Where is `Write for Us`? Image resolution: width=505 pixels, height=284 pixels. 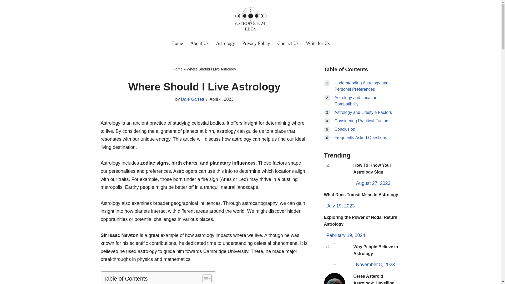
Write for Us is located at coordinates (318, 43).